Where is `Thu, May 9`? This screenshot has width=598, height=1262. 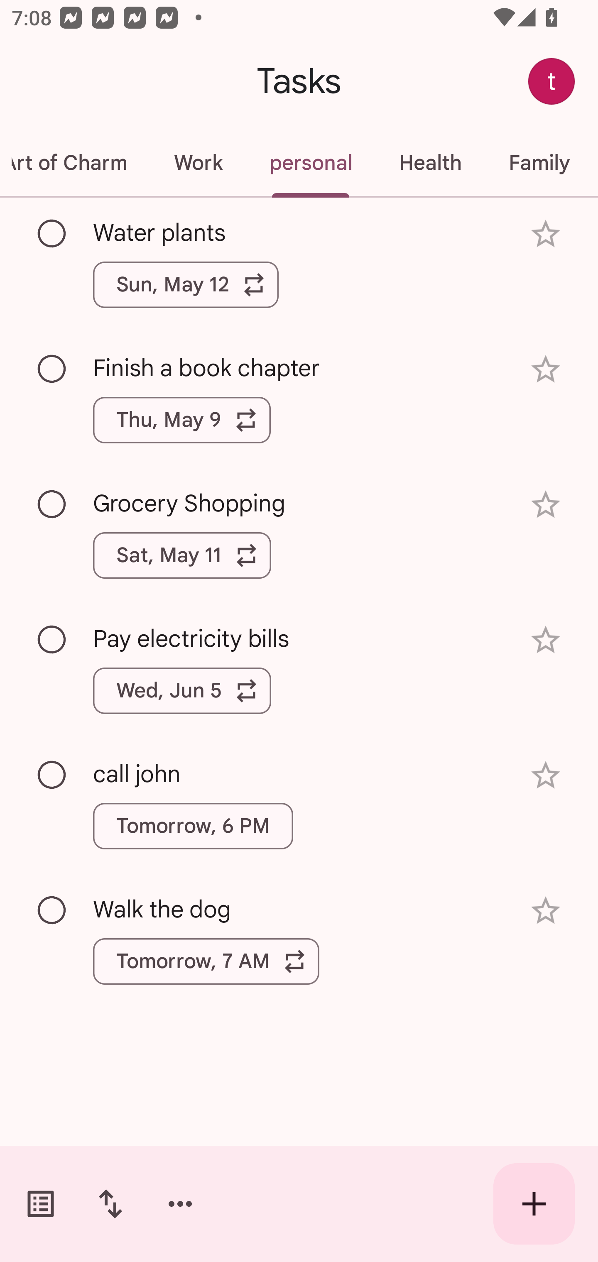 Thu, May 9 is located at coordinates (182, 420).